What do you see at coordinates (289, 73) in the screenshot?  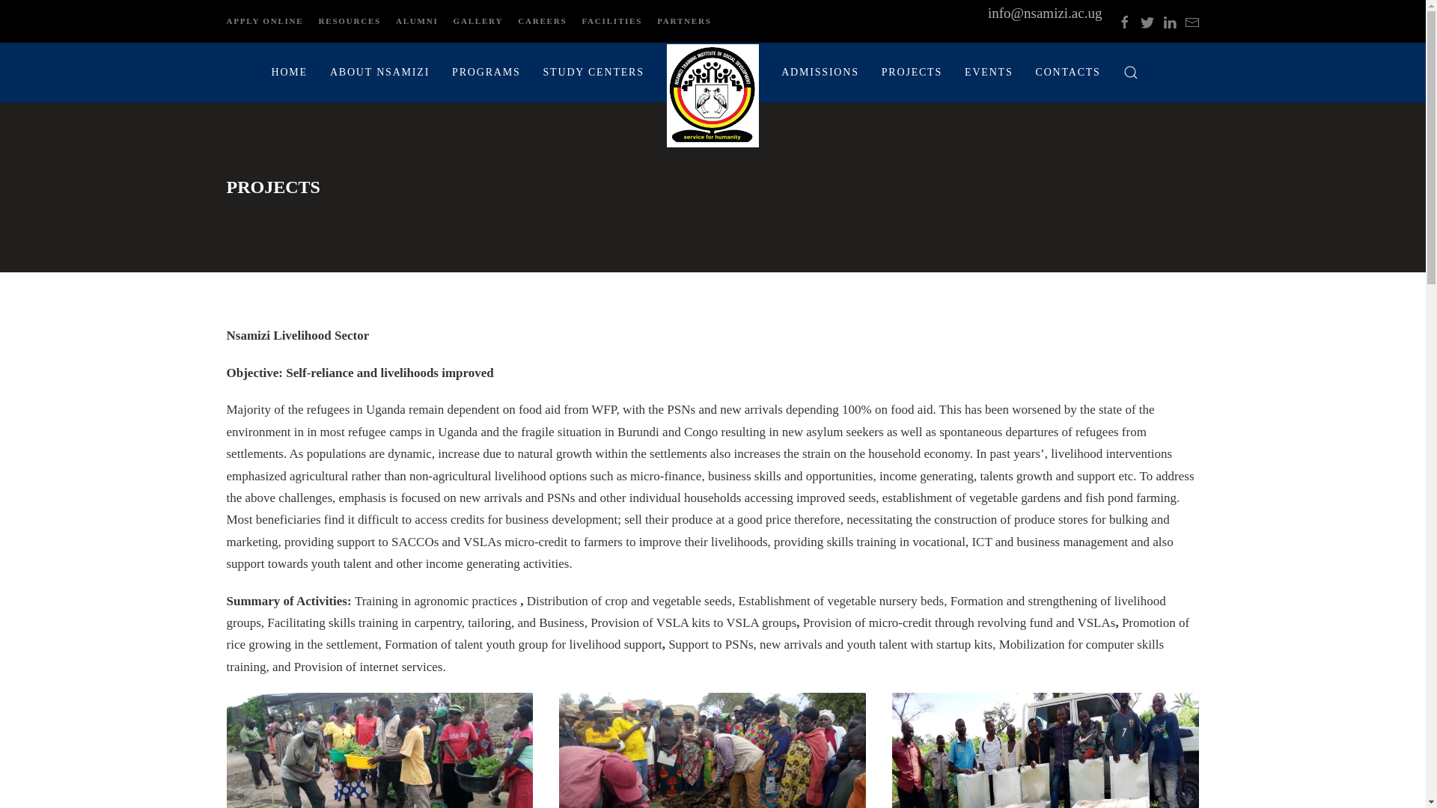 I see `HOME` at bounding box center [289, 73].